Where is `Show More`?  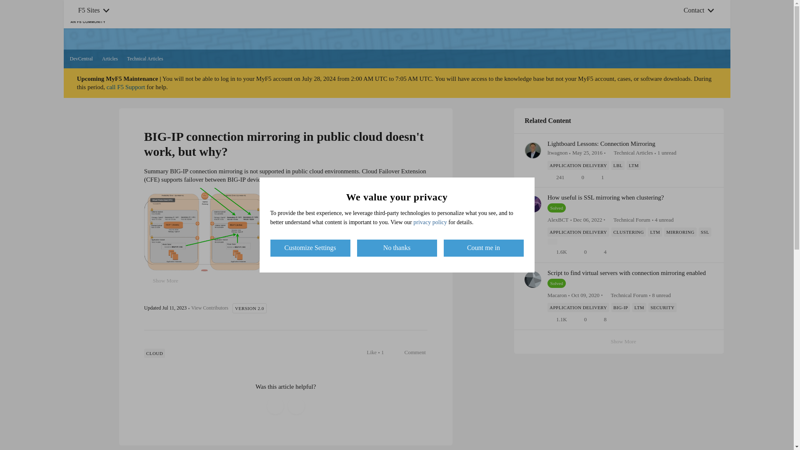 Show More is located at coordinates (619, 342).